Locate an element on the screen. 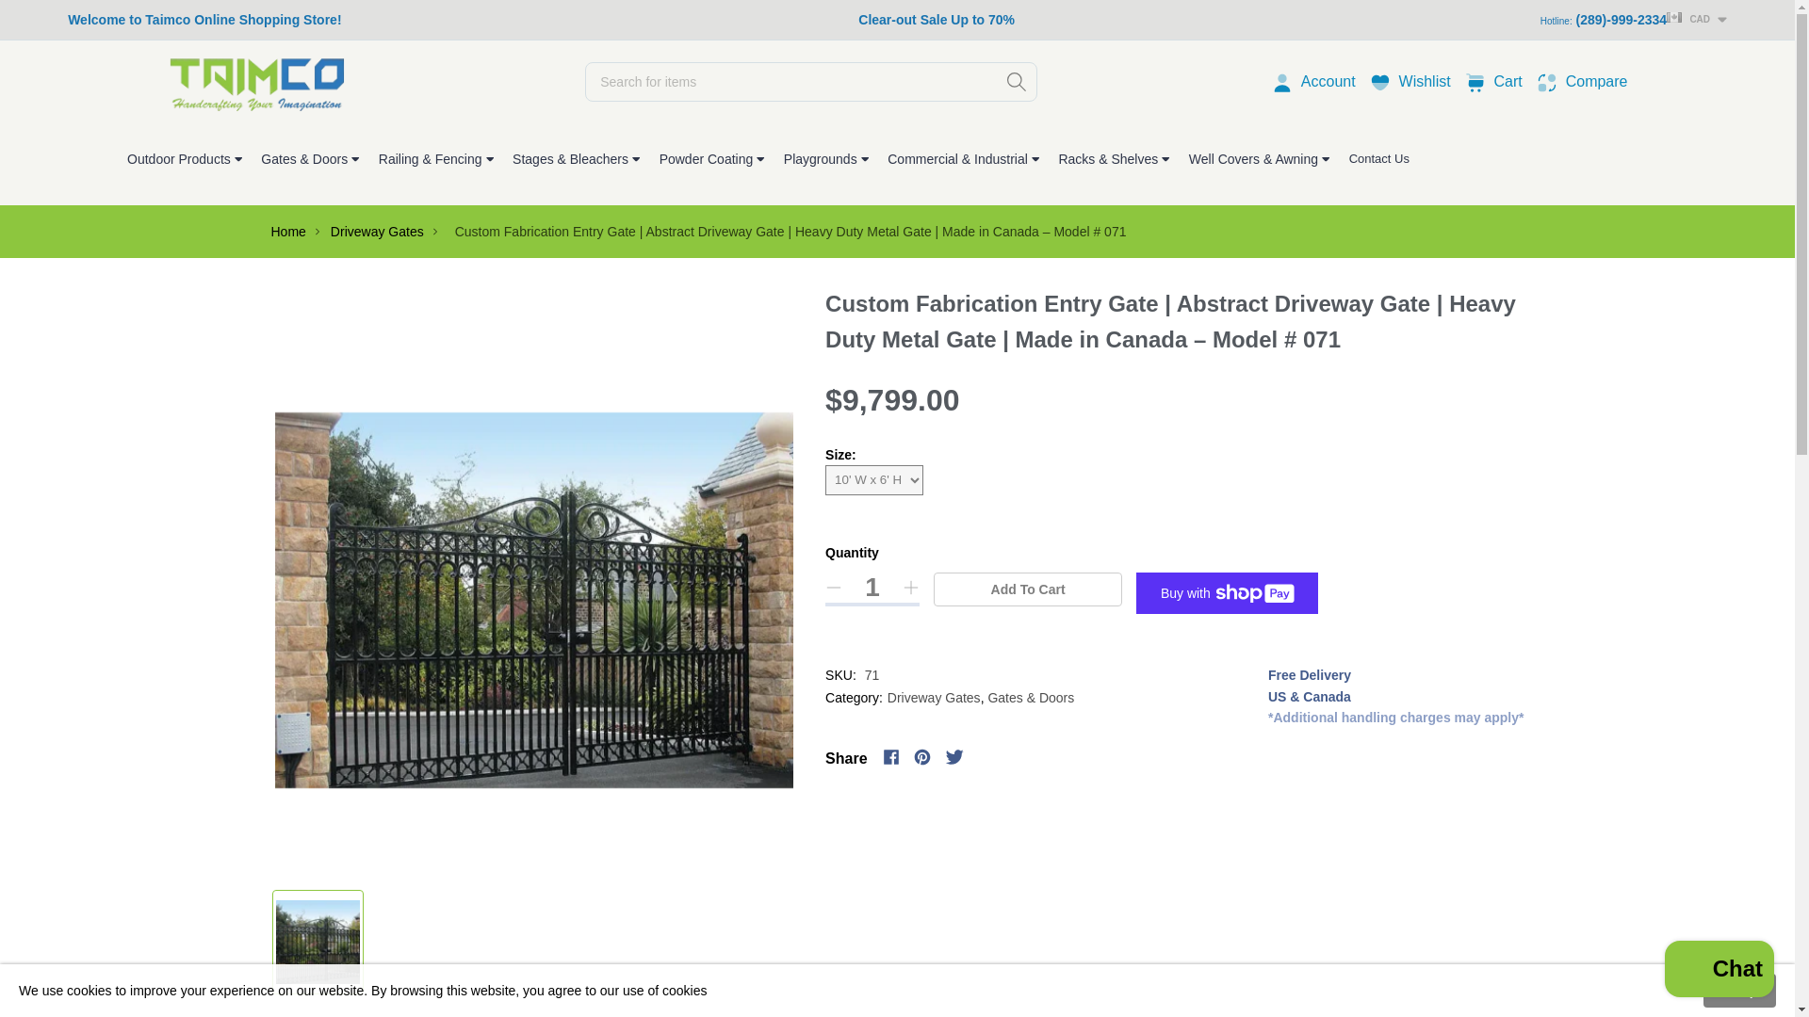  US is located at coordinates (1636, 72).